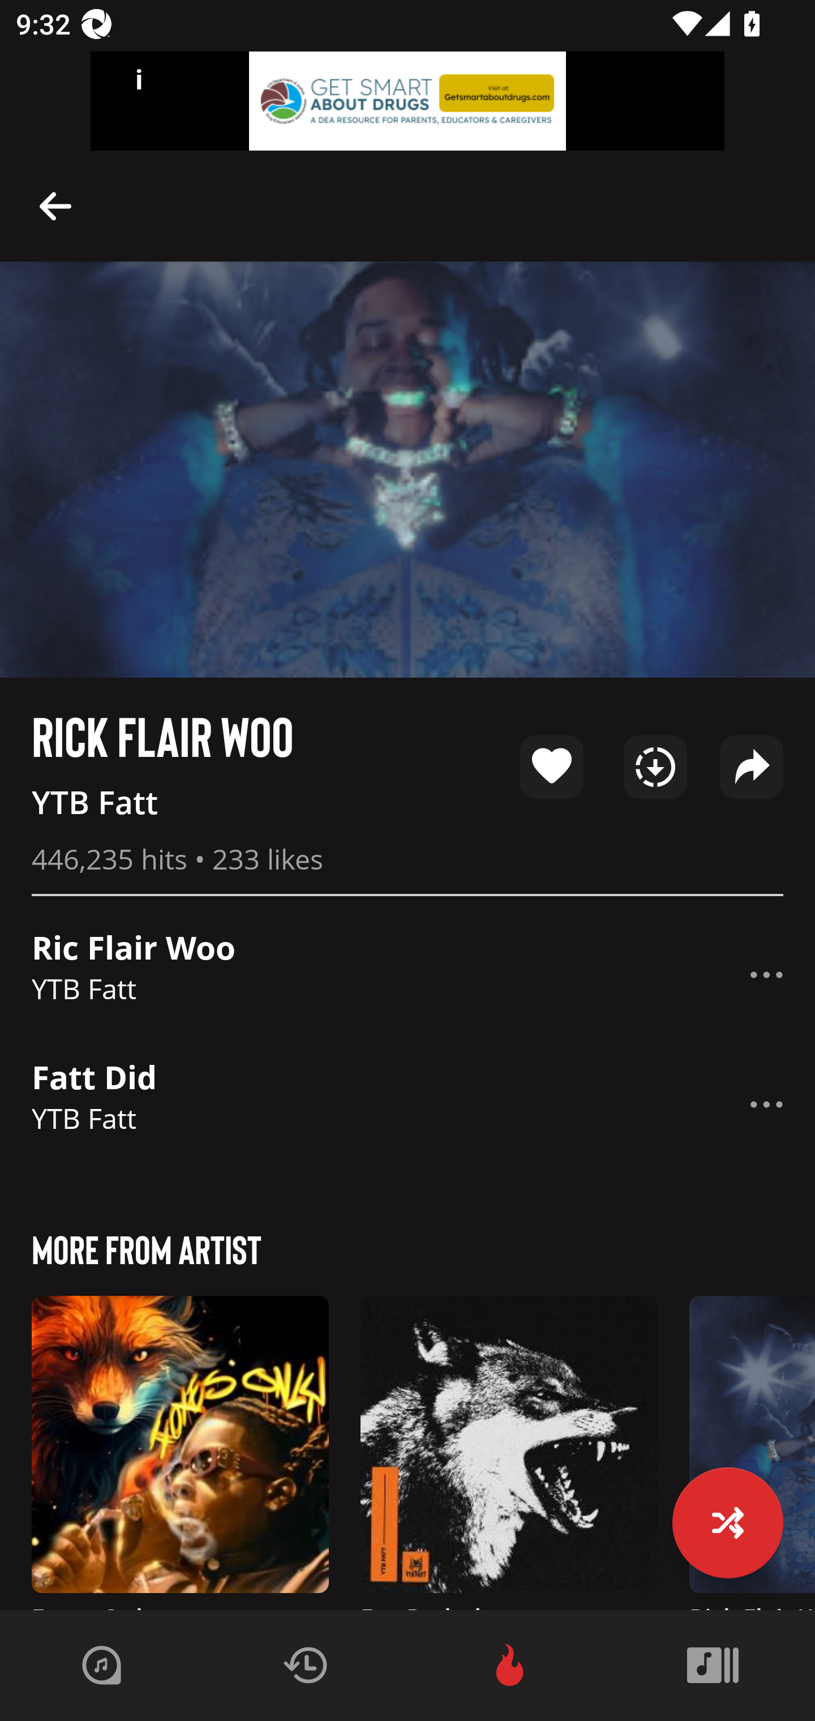 The image size is (815, 1721). Describe the element at coordinates (509, 1453) in the screenshot. I see `Description Fox Prelude` at that location.